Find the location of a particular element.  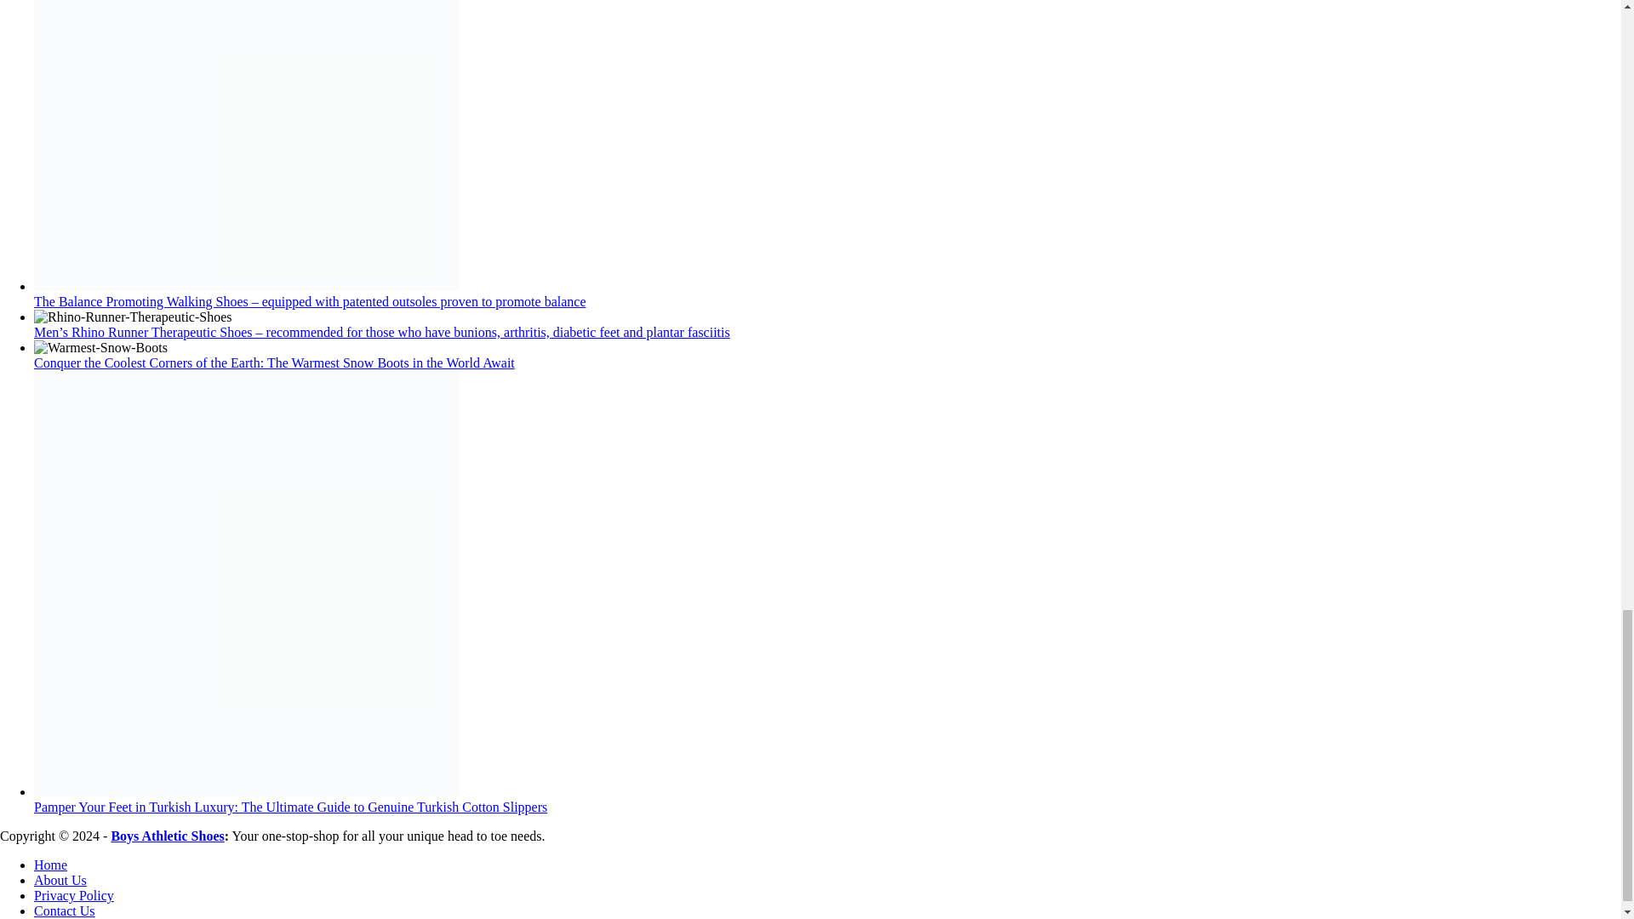

Boys Athletic Shoes is located at coordinates (167, 836).